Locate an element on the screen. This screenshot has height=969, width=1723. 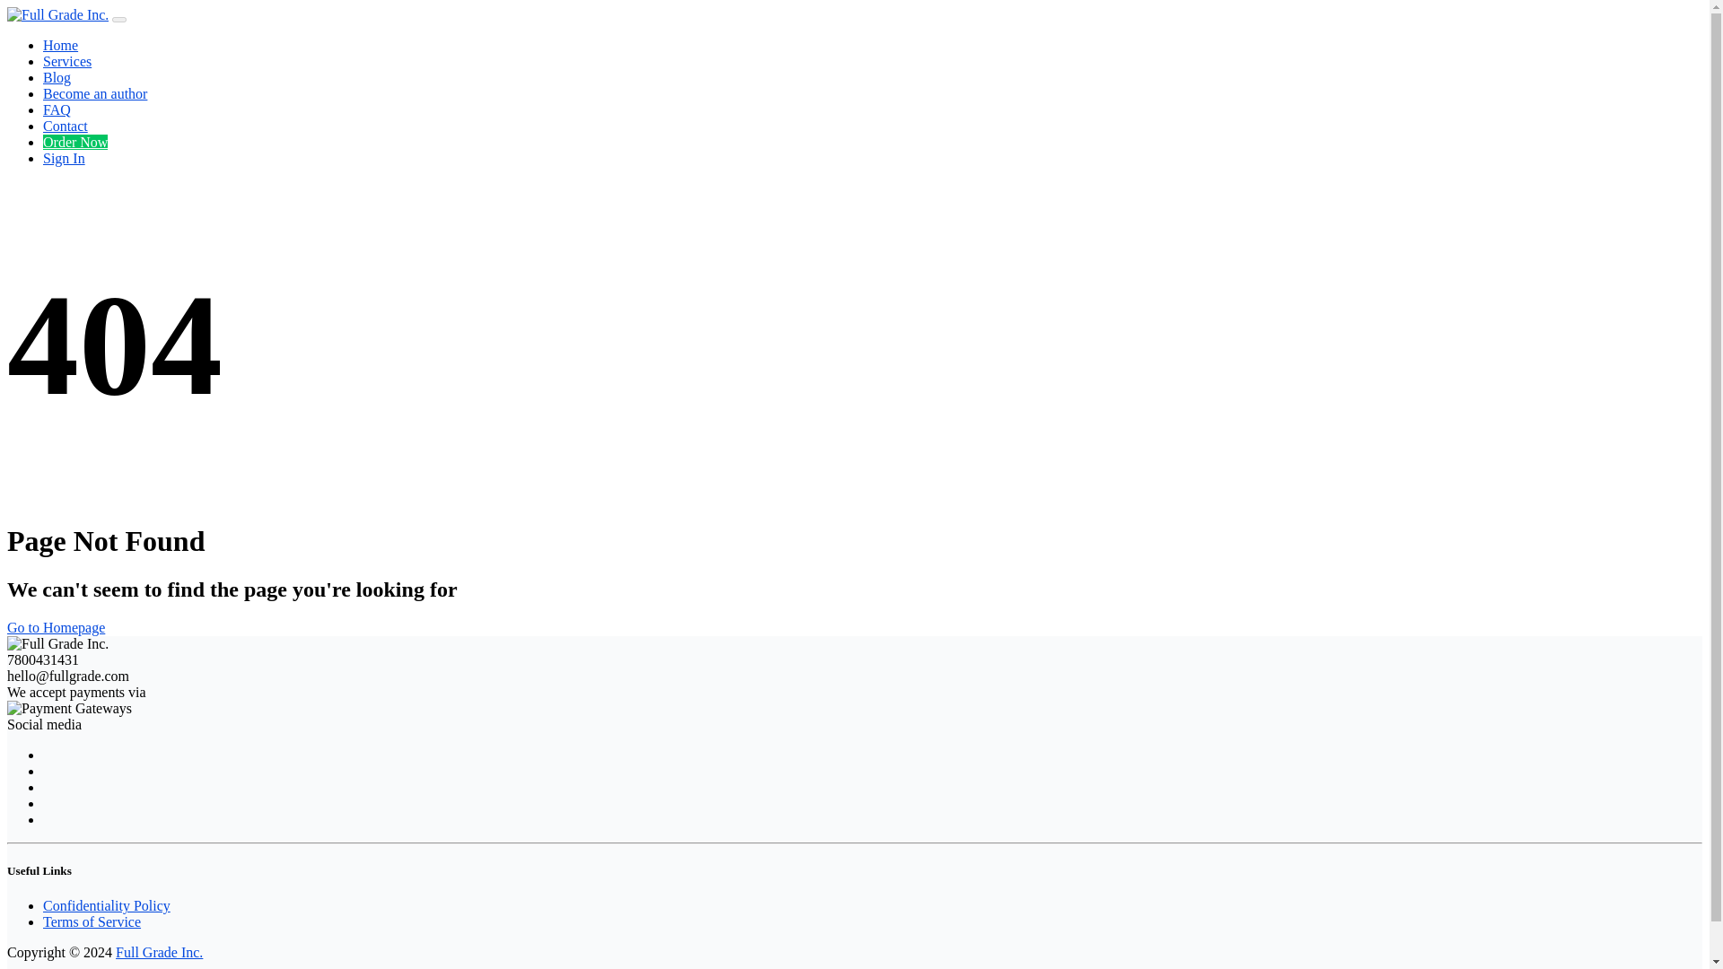
Order Now is located at coordinates (75, 142).